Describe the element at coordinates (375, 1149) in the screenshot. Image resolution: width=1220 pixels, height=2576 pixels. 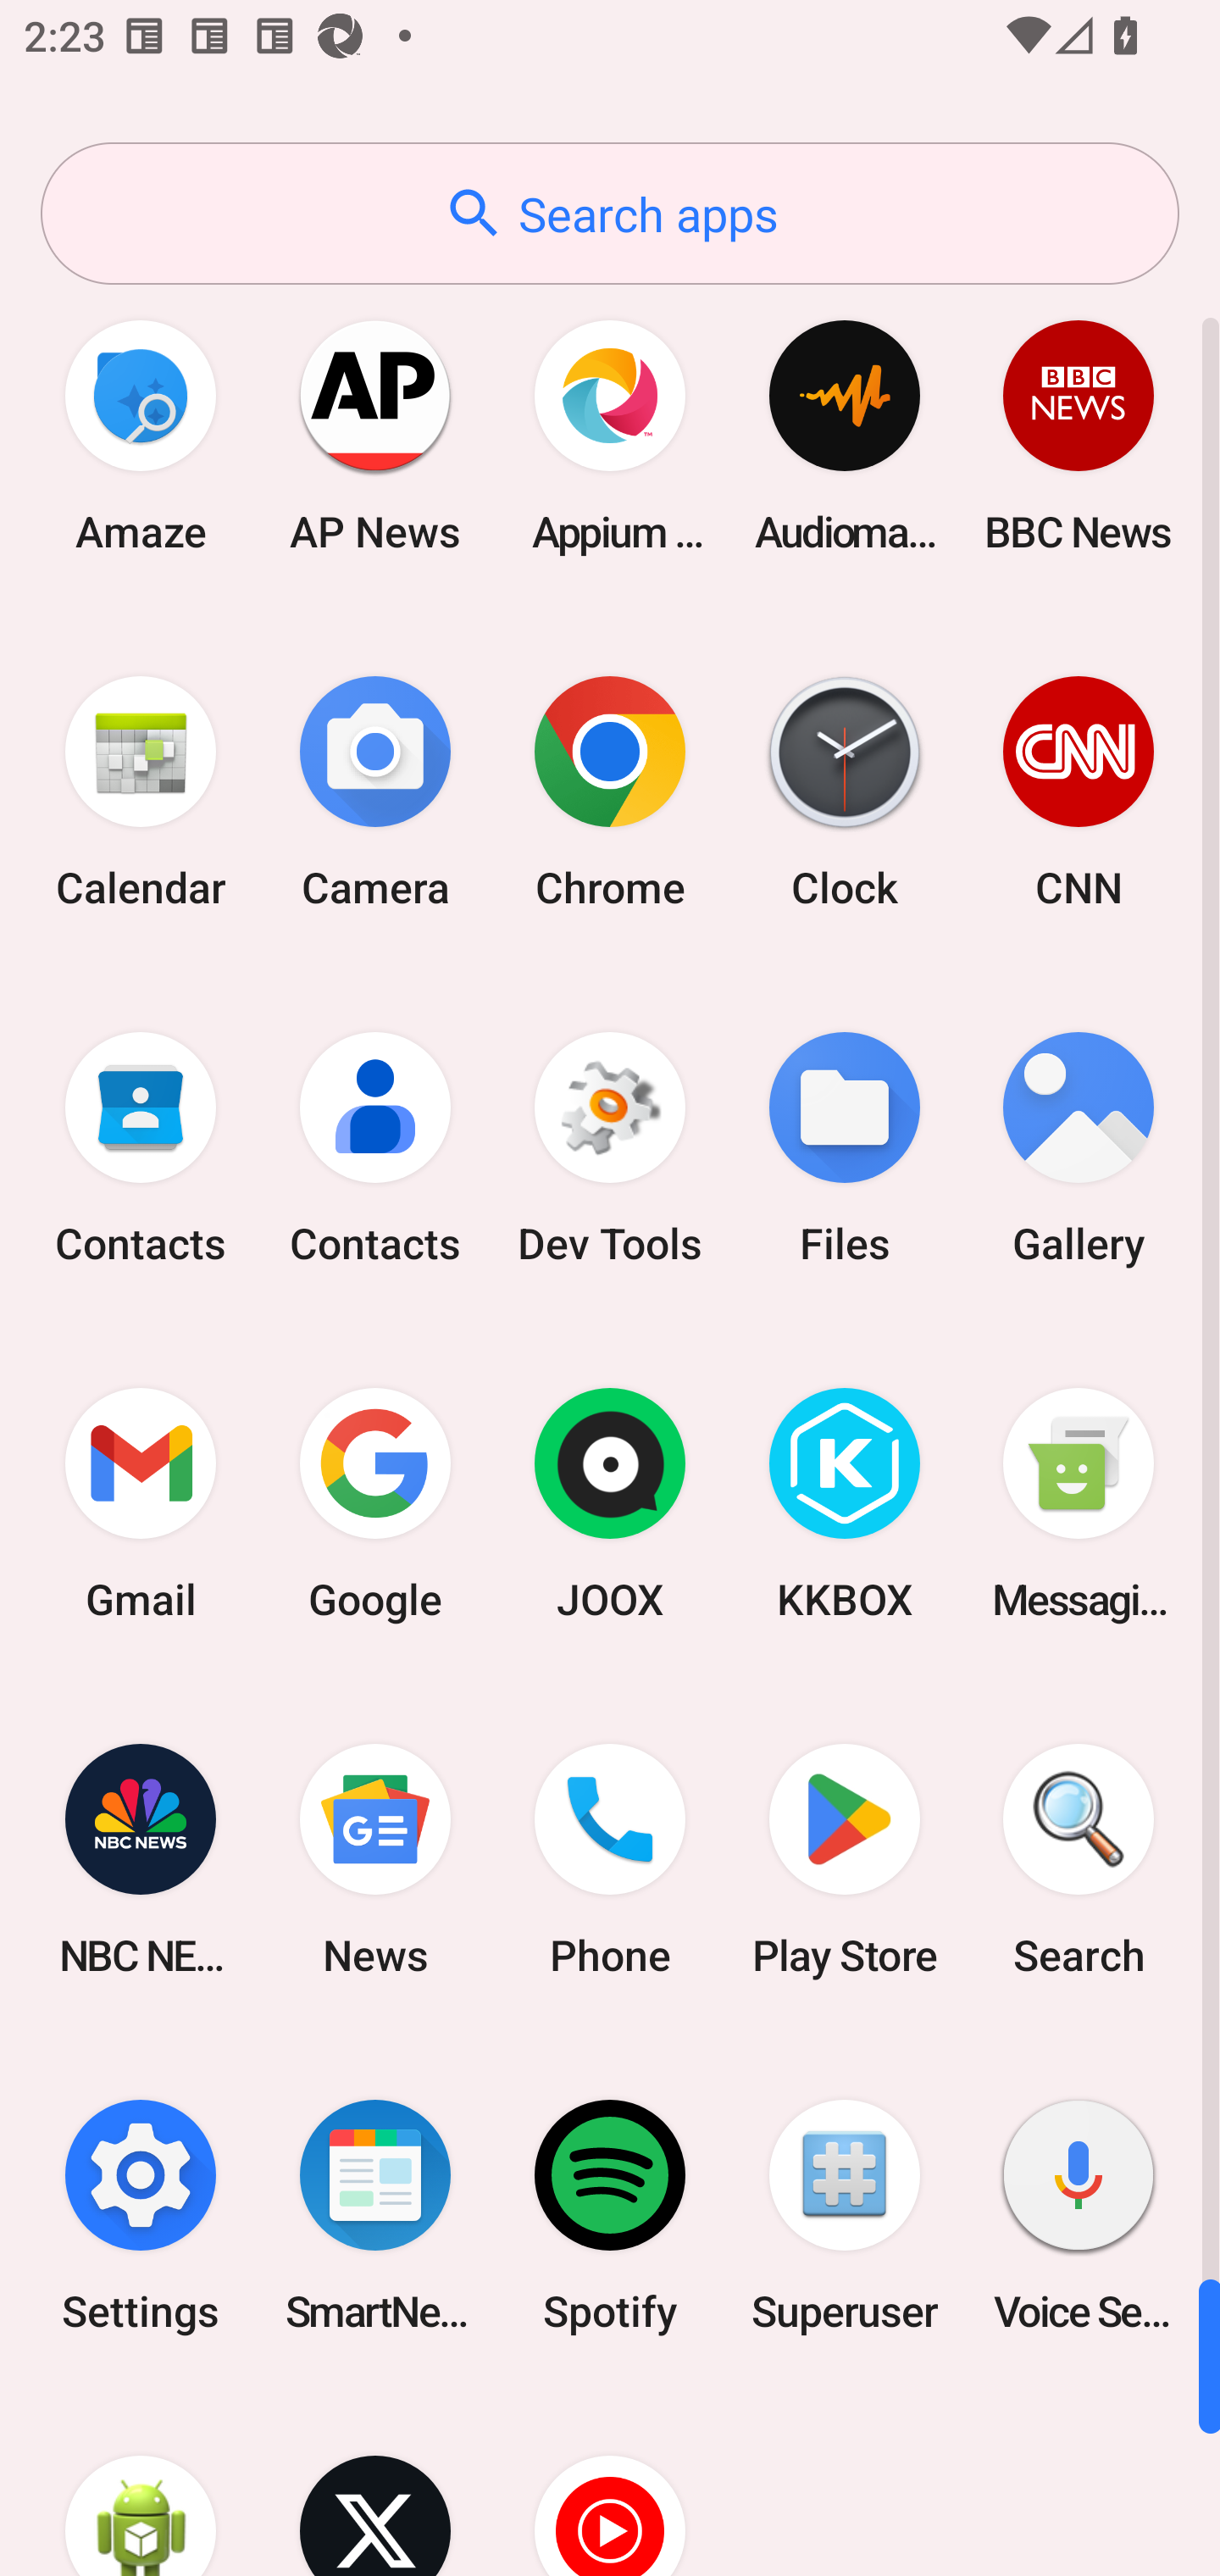
I see `Contacts` at that location.